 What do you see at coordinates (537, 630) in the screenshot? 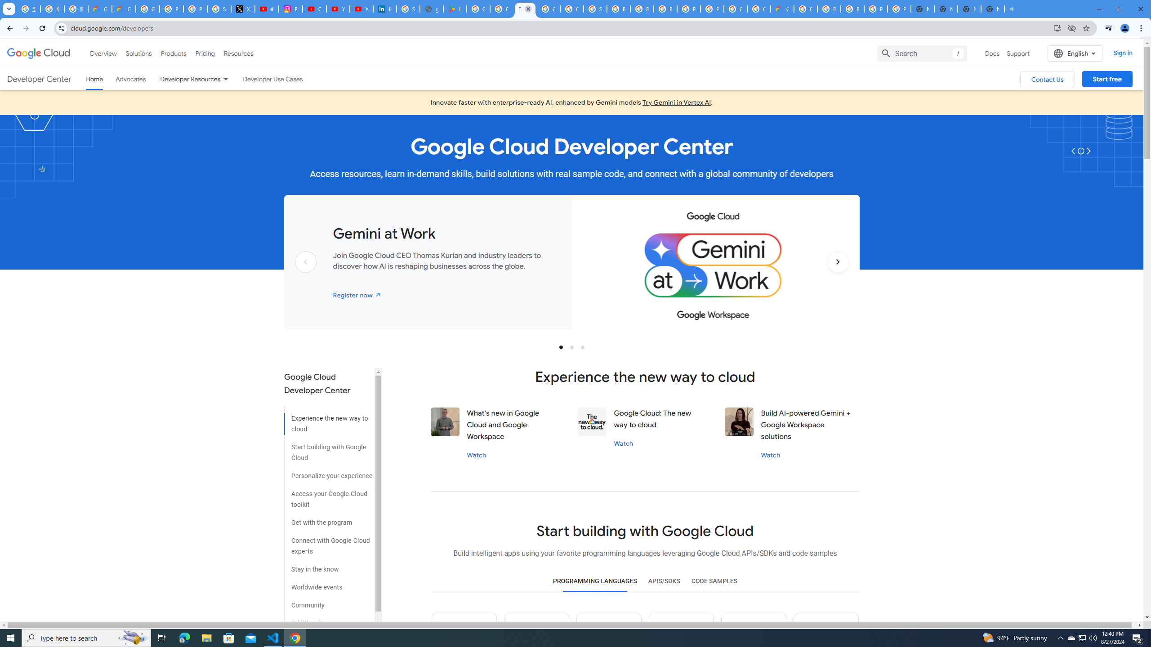
I see `Java icon` at bounding box center [537, 630].